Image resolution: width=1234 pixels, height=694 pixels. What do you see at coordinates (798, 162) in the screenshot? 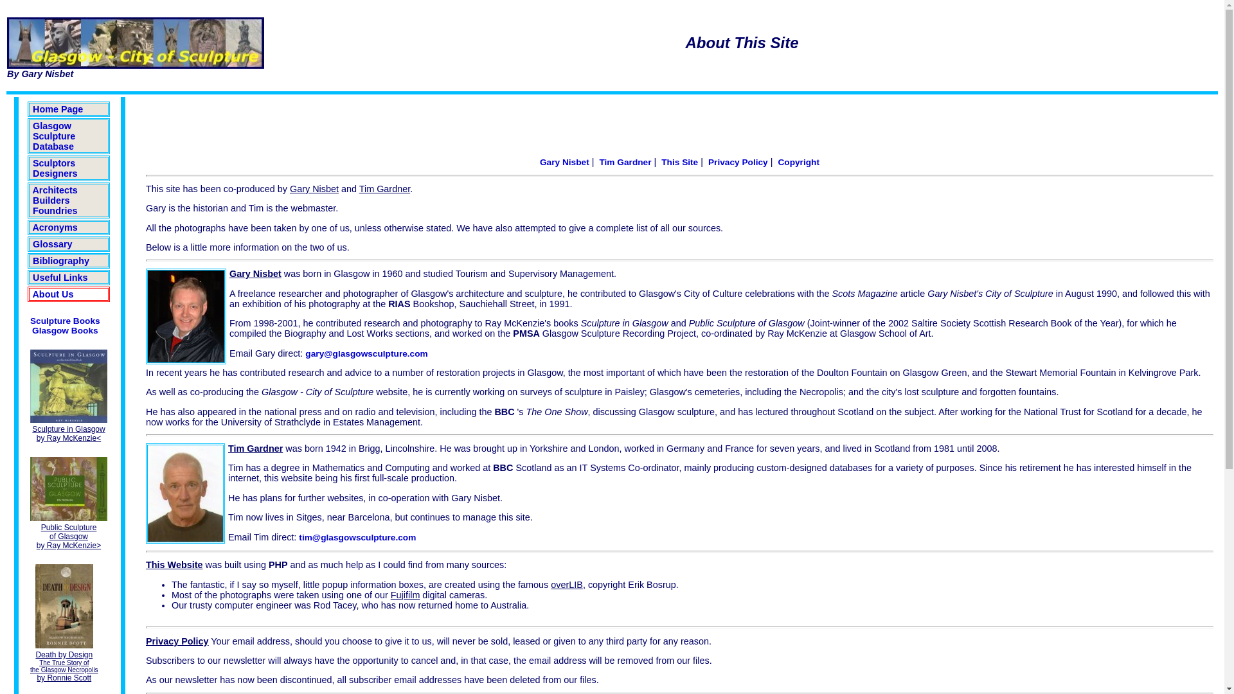
I see `Copyright` at bounding box center [798, 162].